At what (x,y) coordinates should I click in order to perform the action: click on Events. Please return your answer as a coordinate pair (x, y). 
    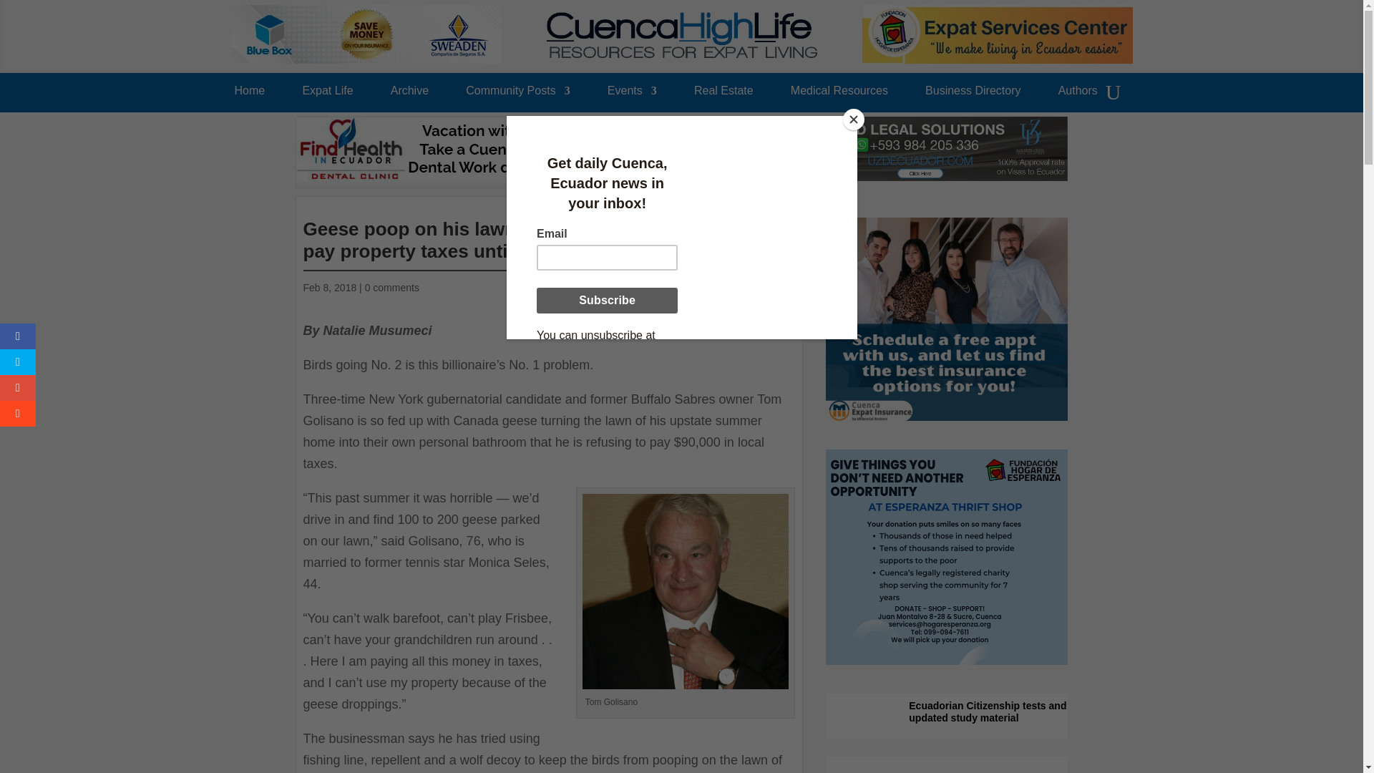
    Looking at the image, I should click on (631, 94).